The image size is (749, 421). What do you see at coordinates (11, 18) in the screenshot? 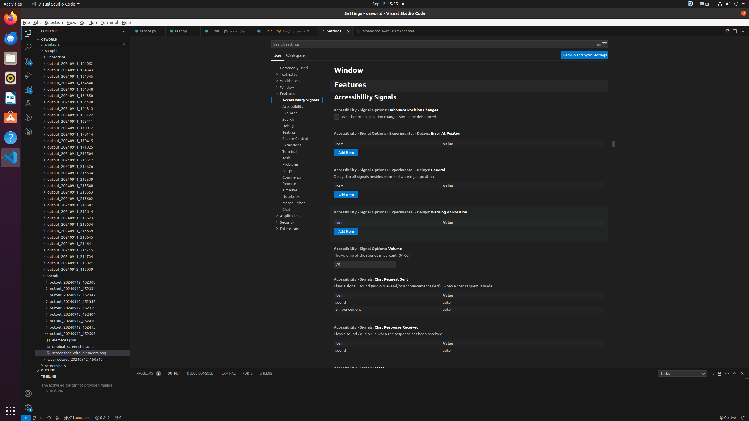
I see `Firefox Web Browser` at bounding box center [11, 18].